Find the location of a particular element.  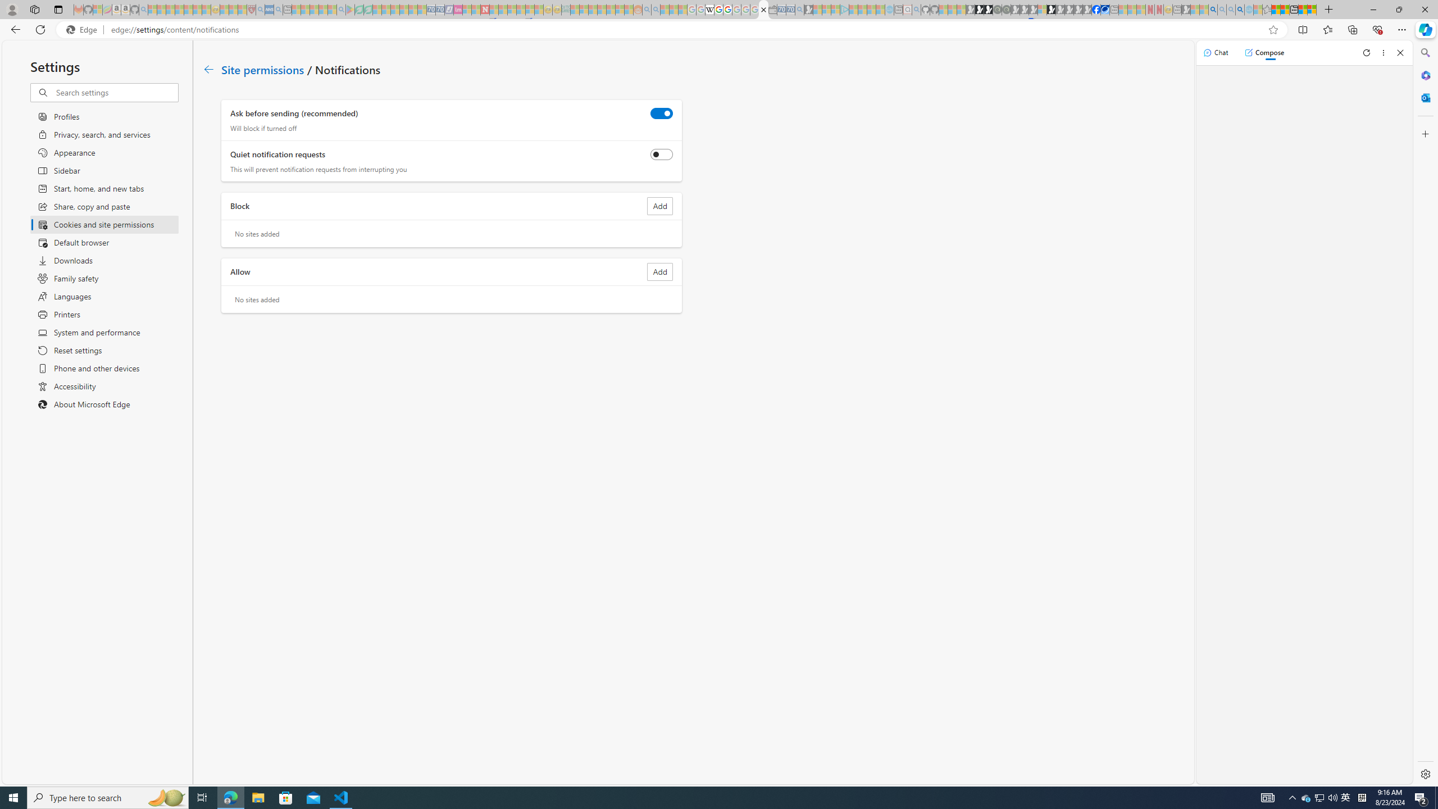

Site permissions is located at coordinates (263, 69).